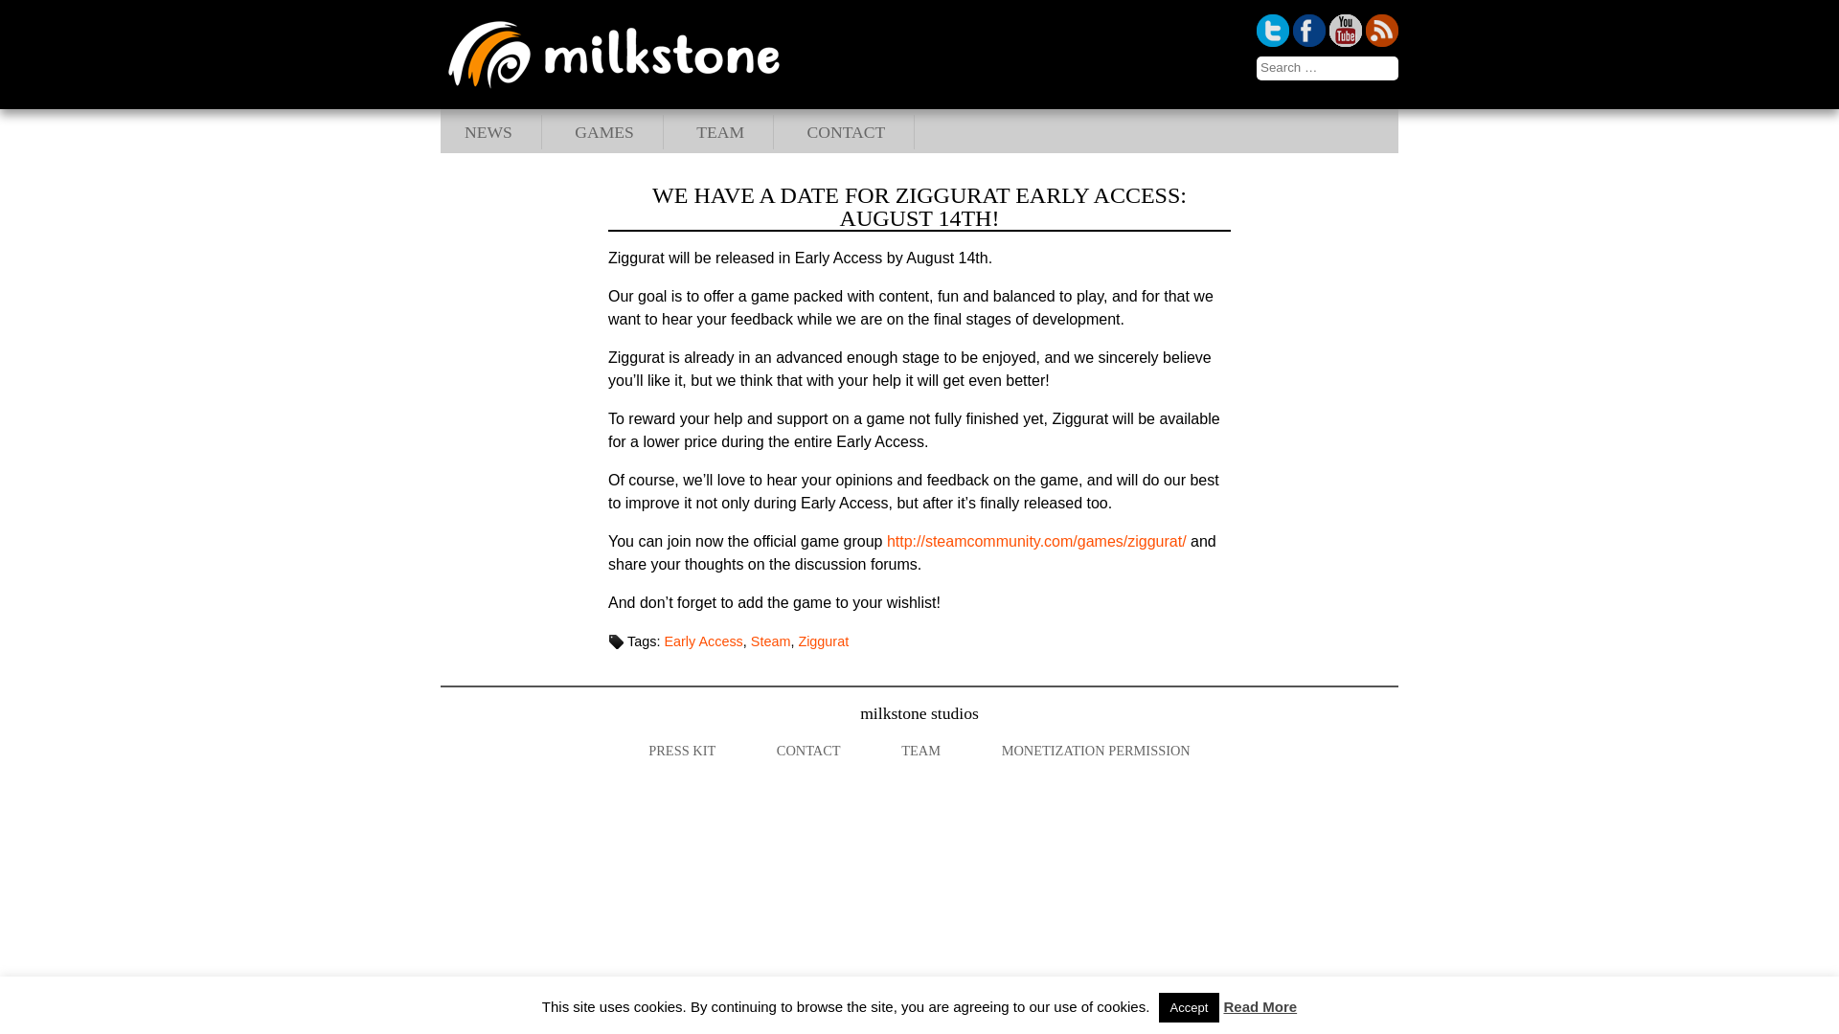 The height and width of the screenshot is (1034, 1839). Describe the element at coordinates (919, 207) in the screenshot. I see `WE HAVE A DATE FOR ZIGGURAT EARLY ACCESS: AUGUST 14TH!` at that location.